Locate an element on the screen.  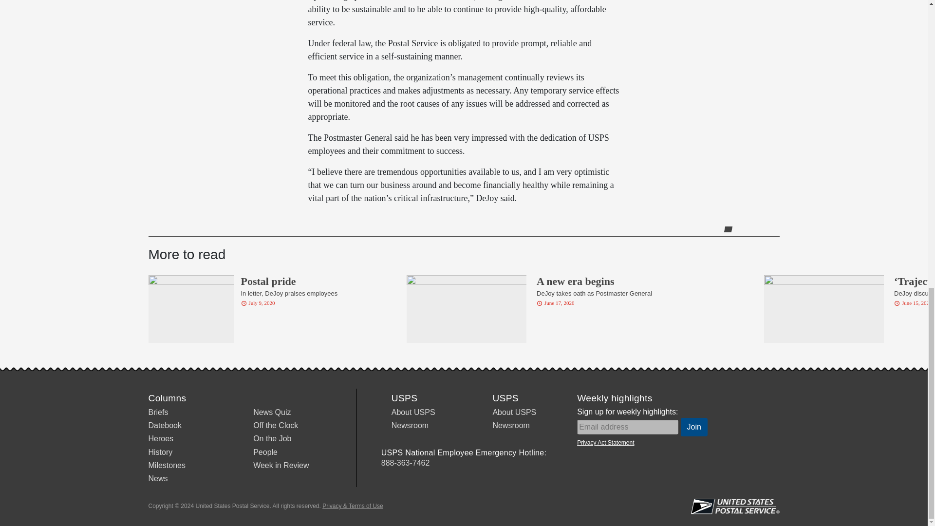
About USPS is located at coordinates (514, 412).